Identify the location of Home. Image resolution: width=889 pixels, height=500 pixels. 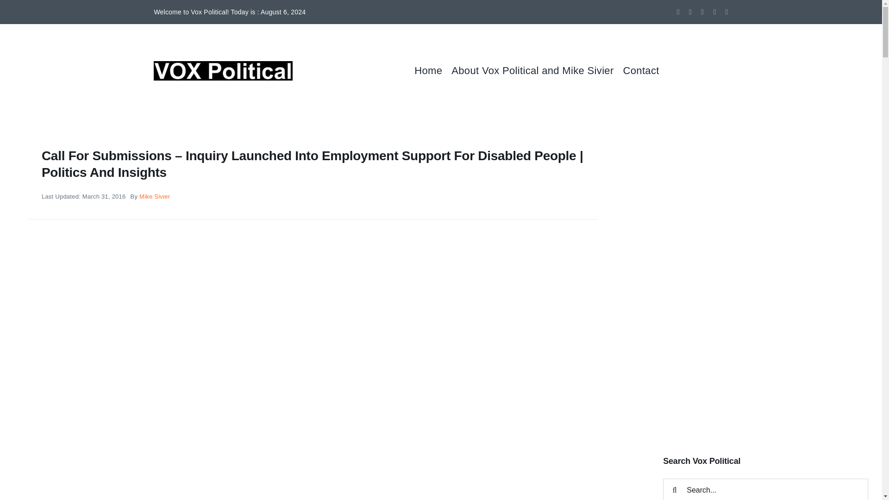
(432, 70).